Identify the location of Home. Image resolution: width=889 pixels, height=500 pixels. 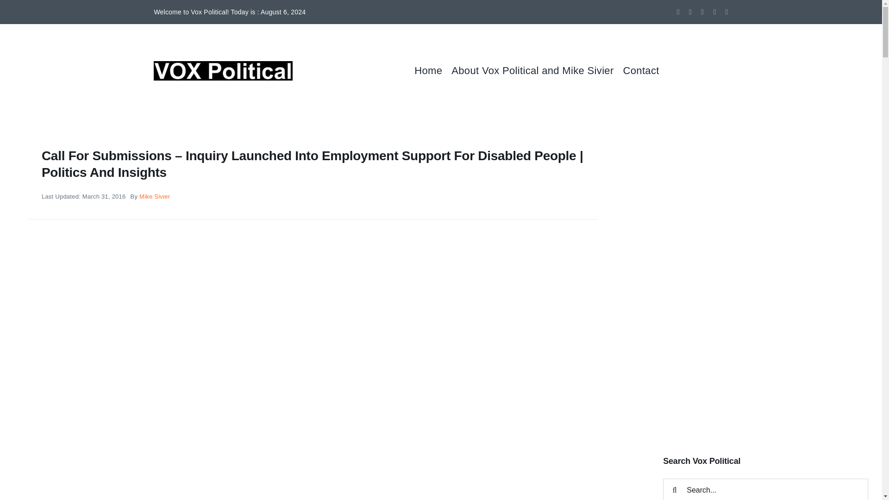
(432, 70).